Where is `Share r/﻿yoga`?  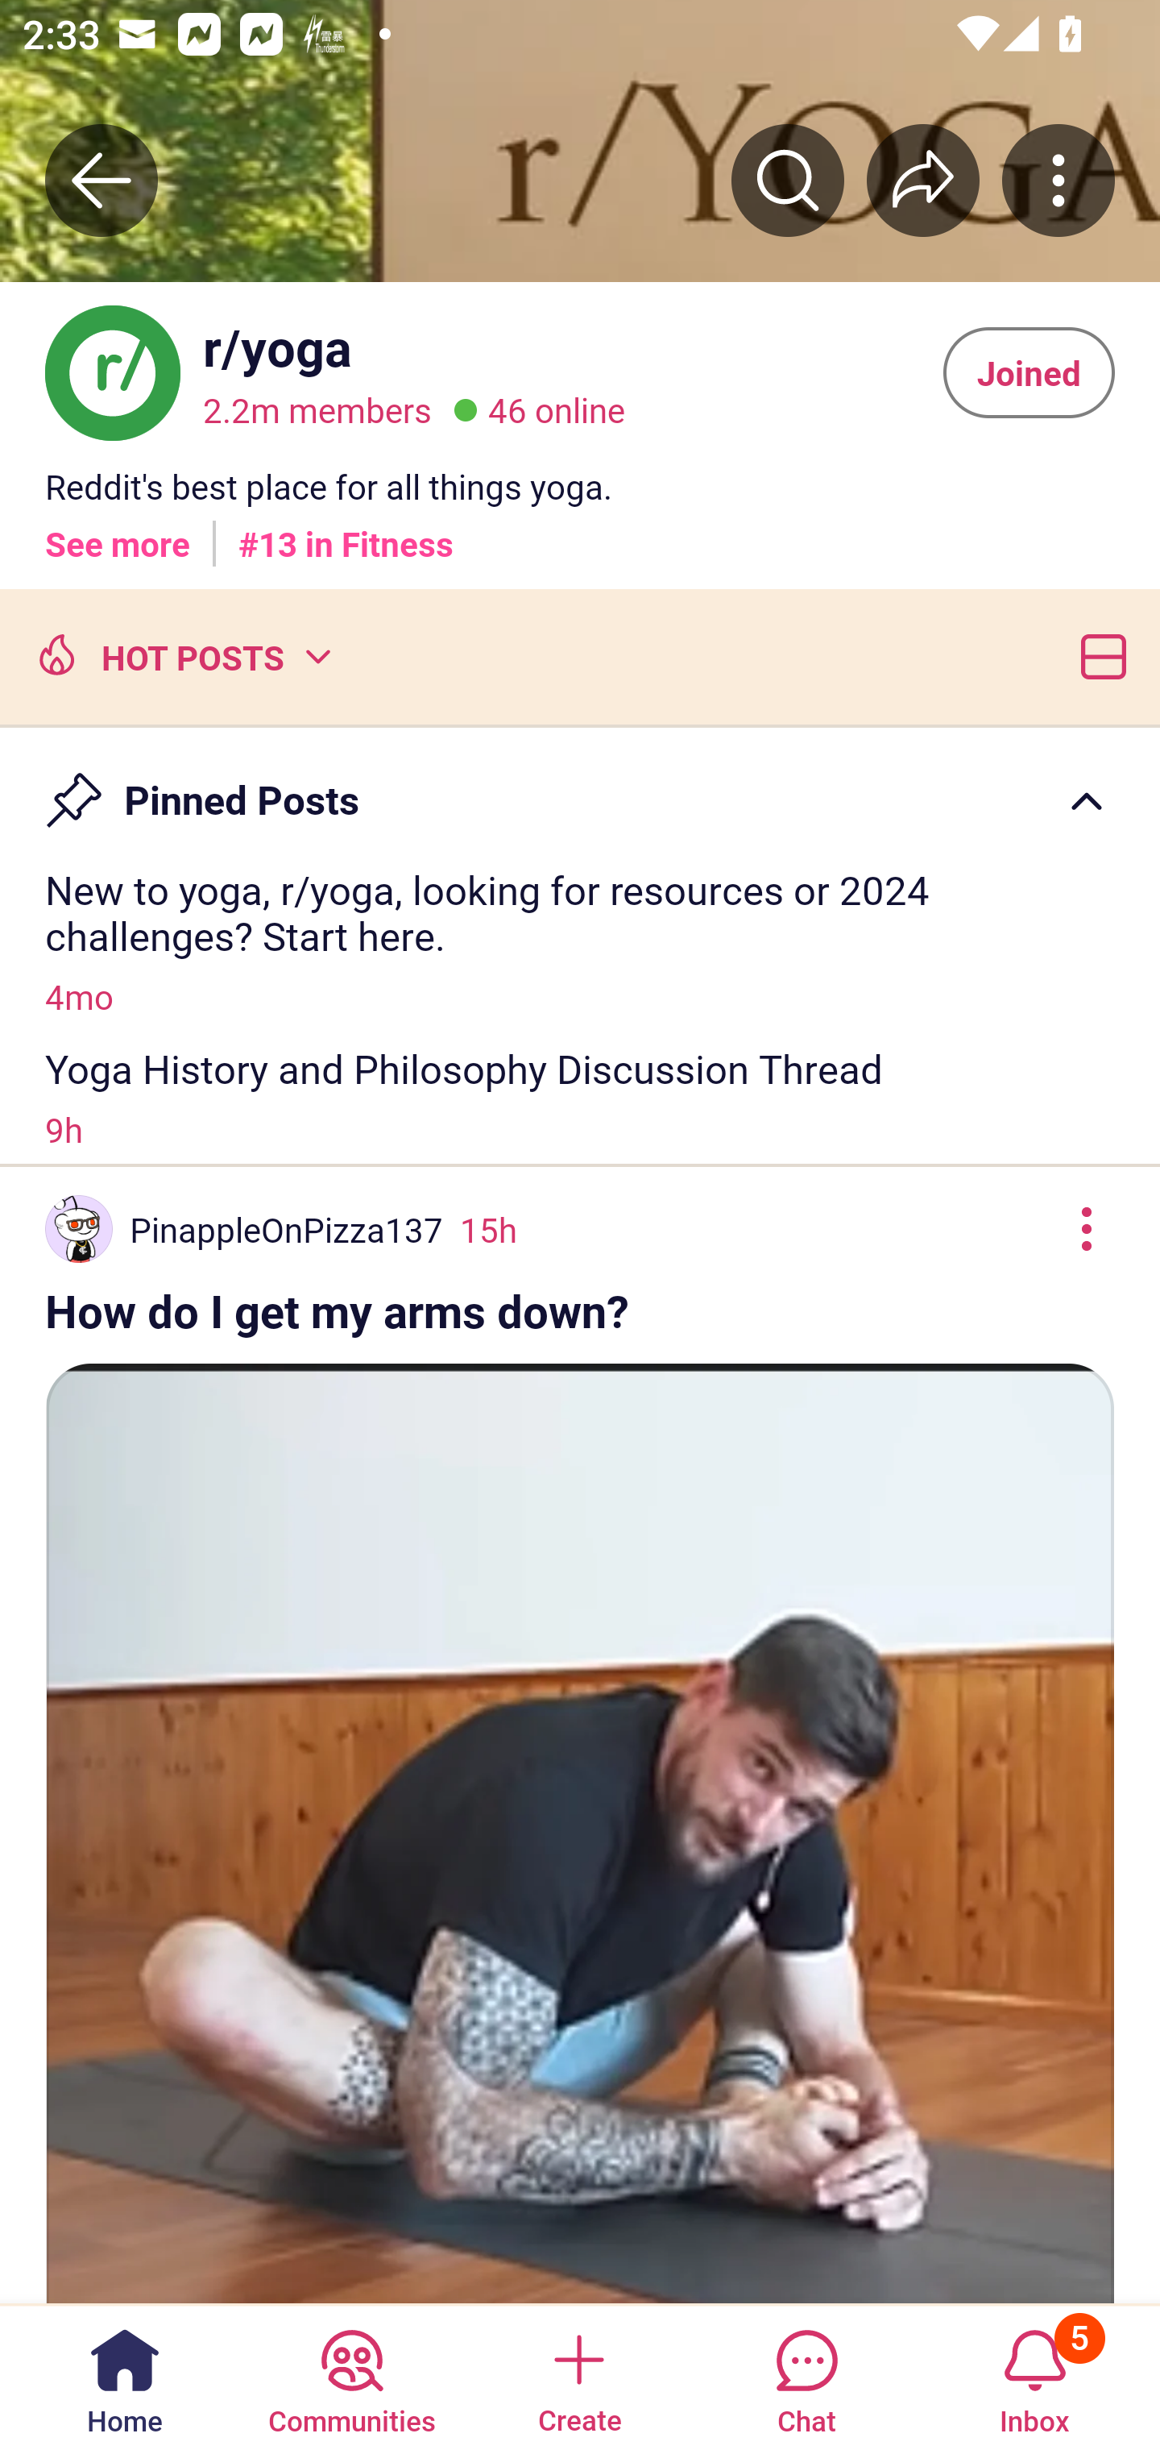 Share r/﻿yoga is located at coordinates (923, 180).